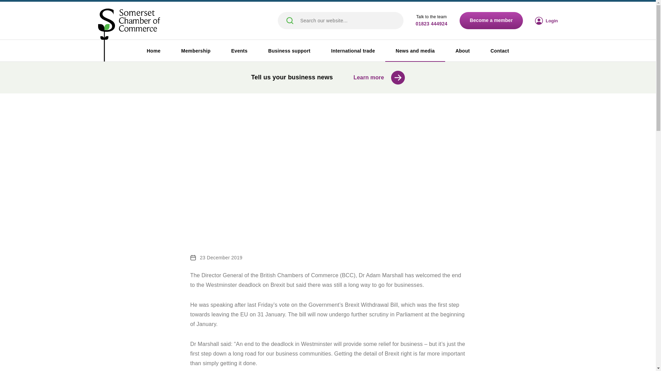  What do you see at coordinates (196, 51) in the screenshot?
I see `Membership` at bounding box center [196, 51].